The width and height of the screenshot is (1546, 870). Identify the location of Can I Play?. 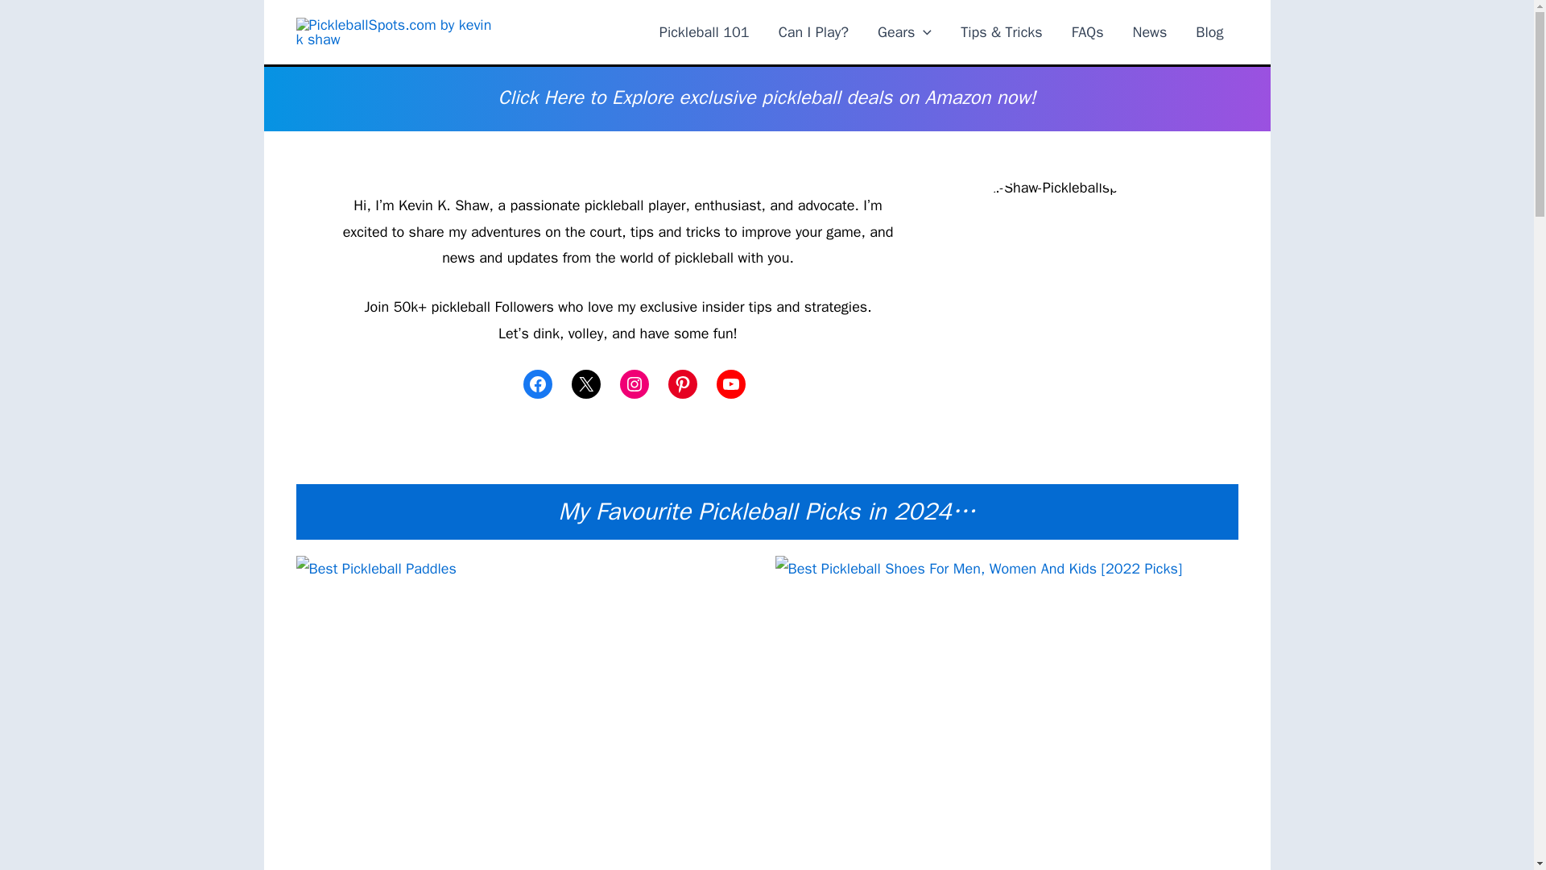
(813, 32).